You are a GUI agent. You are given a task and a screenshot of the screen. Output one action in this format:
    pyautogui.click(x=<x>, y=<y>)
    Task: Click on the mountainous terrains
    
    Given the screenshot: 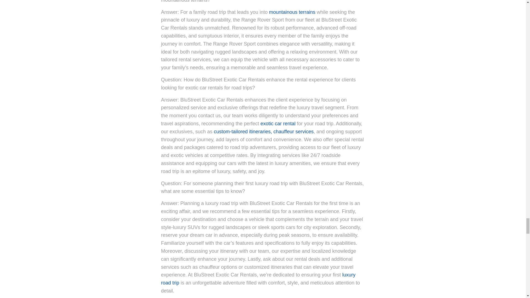 What is the action you would take?
    pyautogui.click(x=292, y=12)
    